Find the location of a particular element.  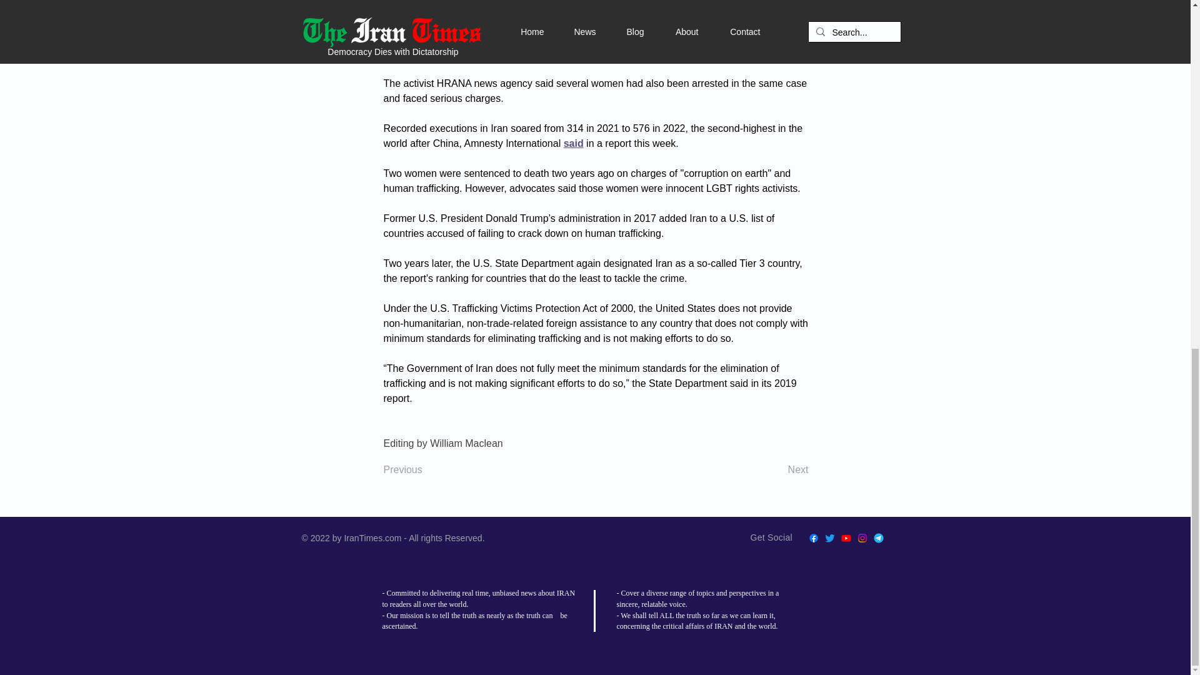

said is located at coordinates (574, 143).